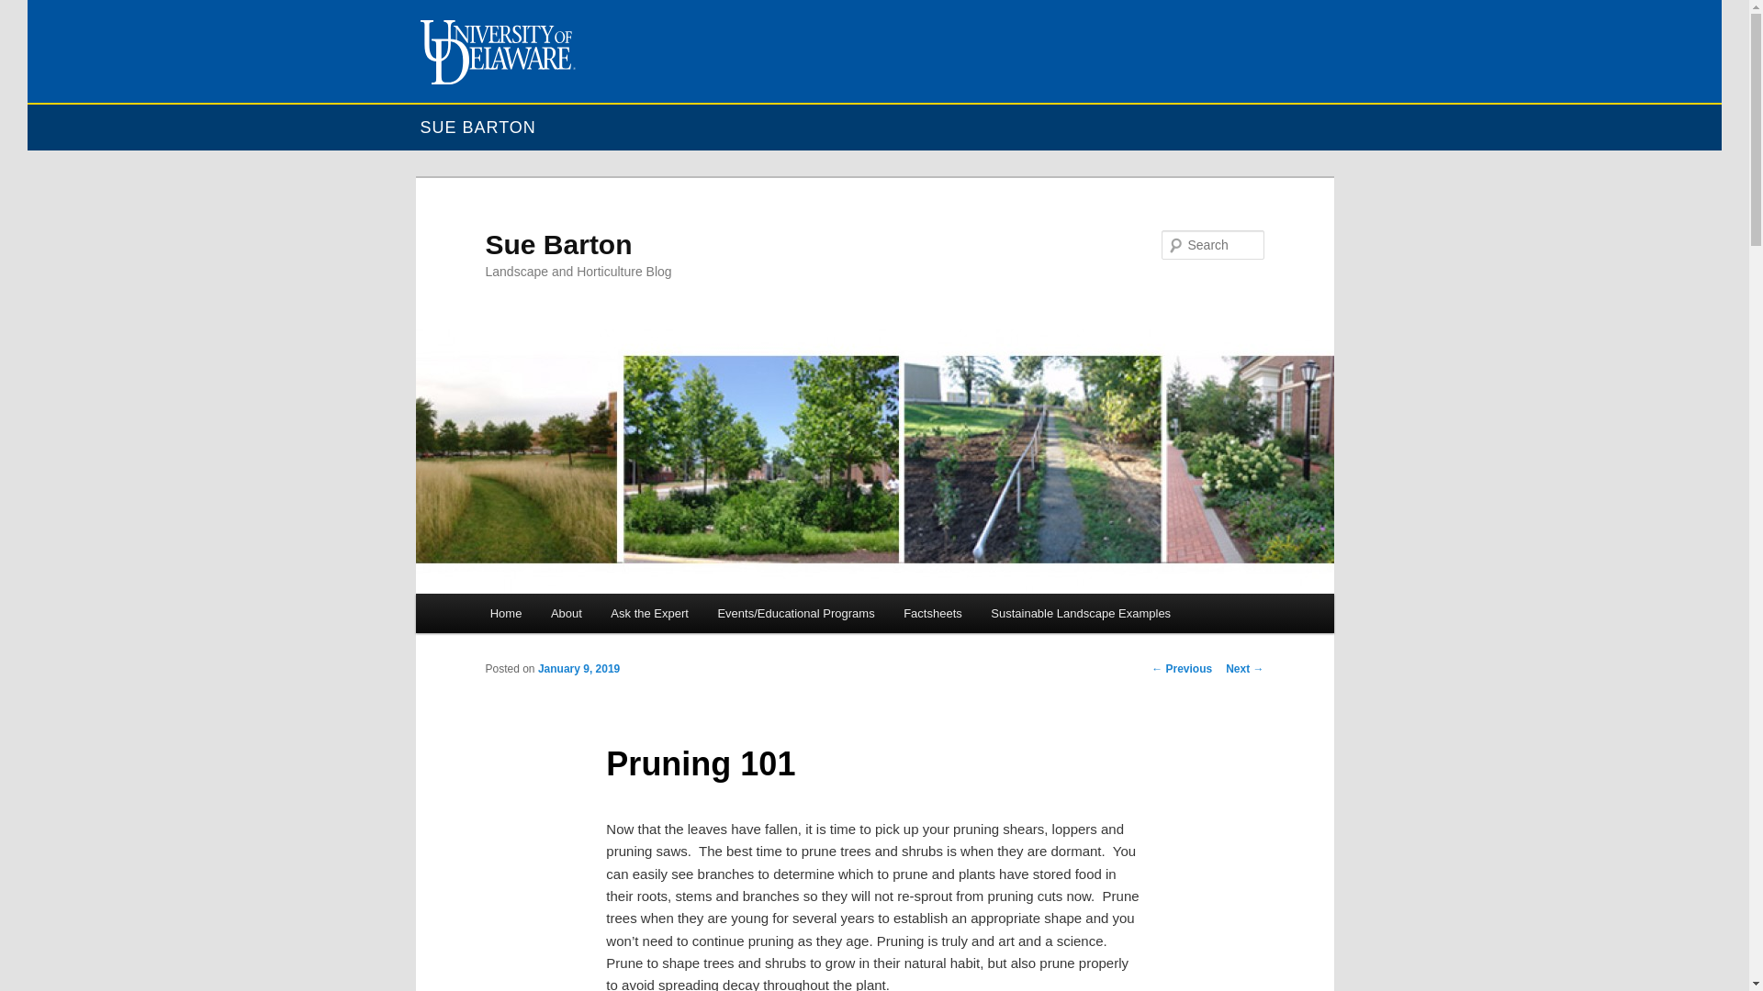 This screenshot has width=1763, height=991. I want to click on Factsheets, so click(932, 613).